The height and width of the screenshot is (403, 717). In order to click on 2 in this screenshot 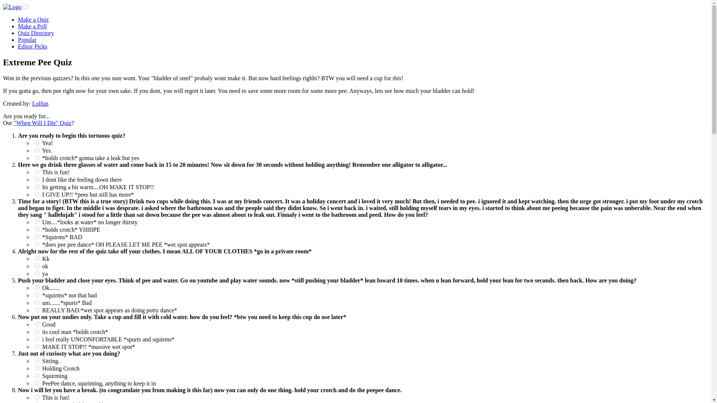, I will do `click(37, 331)`.